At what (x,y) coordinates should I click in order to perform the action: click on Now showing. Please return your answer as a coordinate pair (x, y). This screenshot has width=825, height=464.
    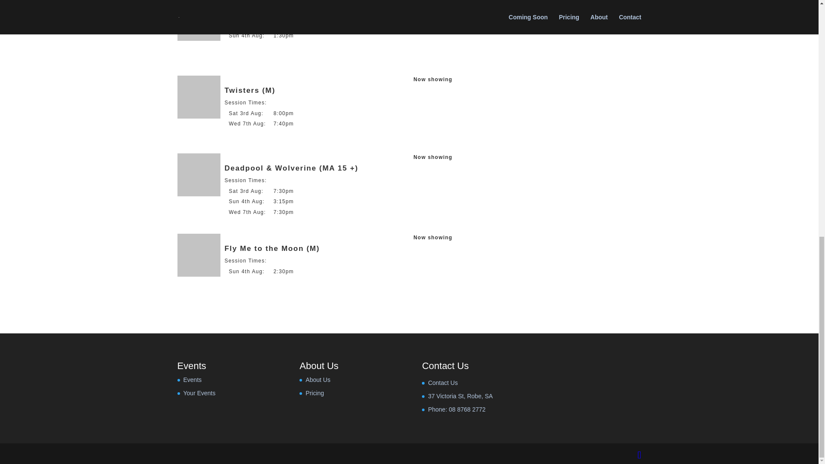
    Looking at the image, I should click on (432, 2).